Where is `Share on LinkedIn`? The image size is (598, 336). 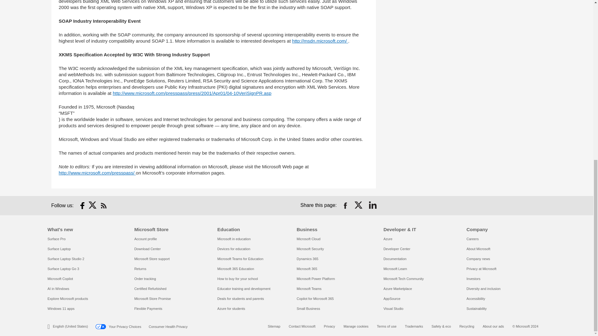
Share on LinkedIn is located at coordinates (373, 205).